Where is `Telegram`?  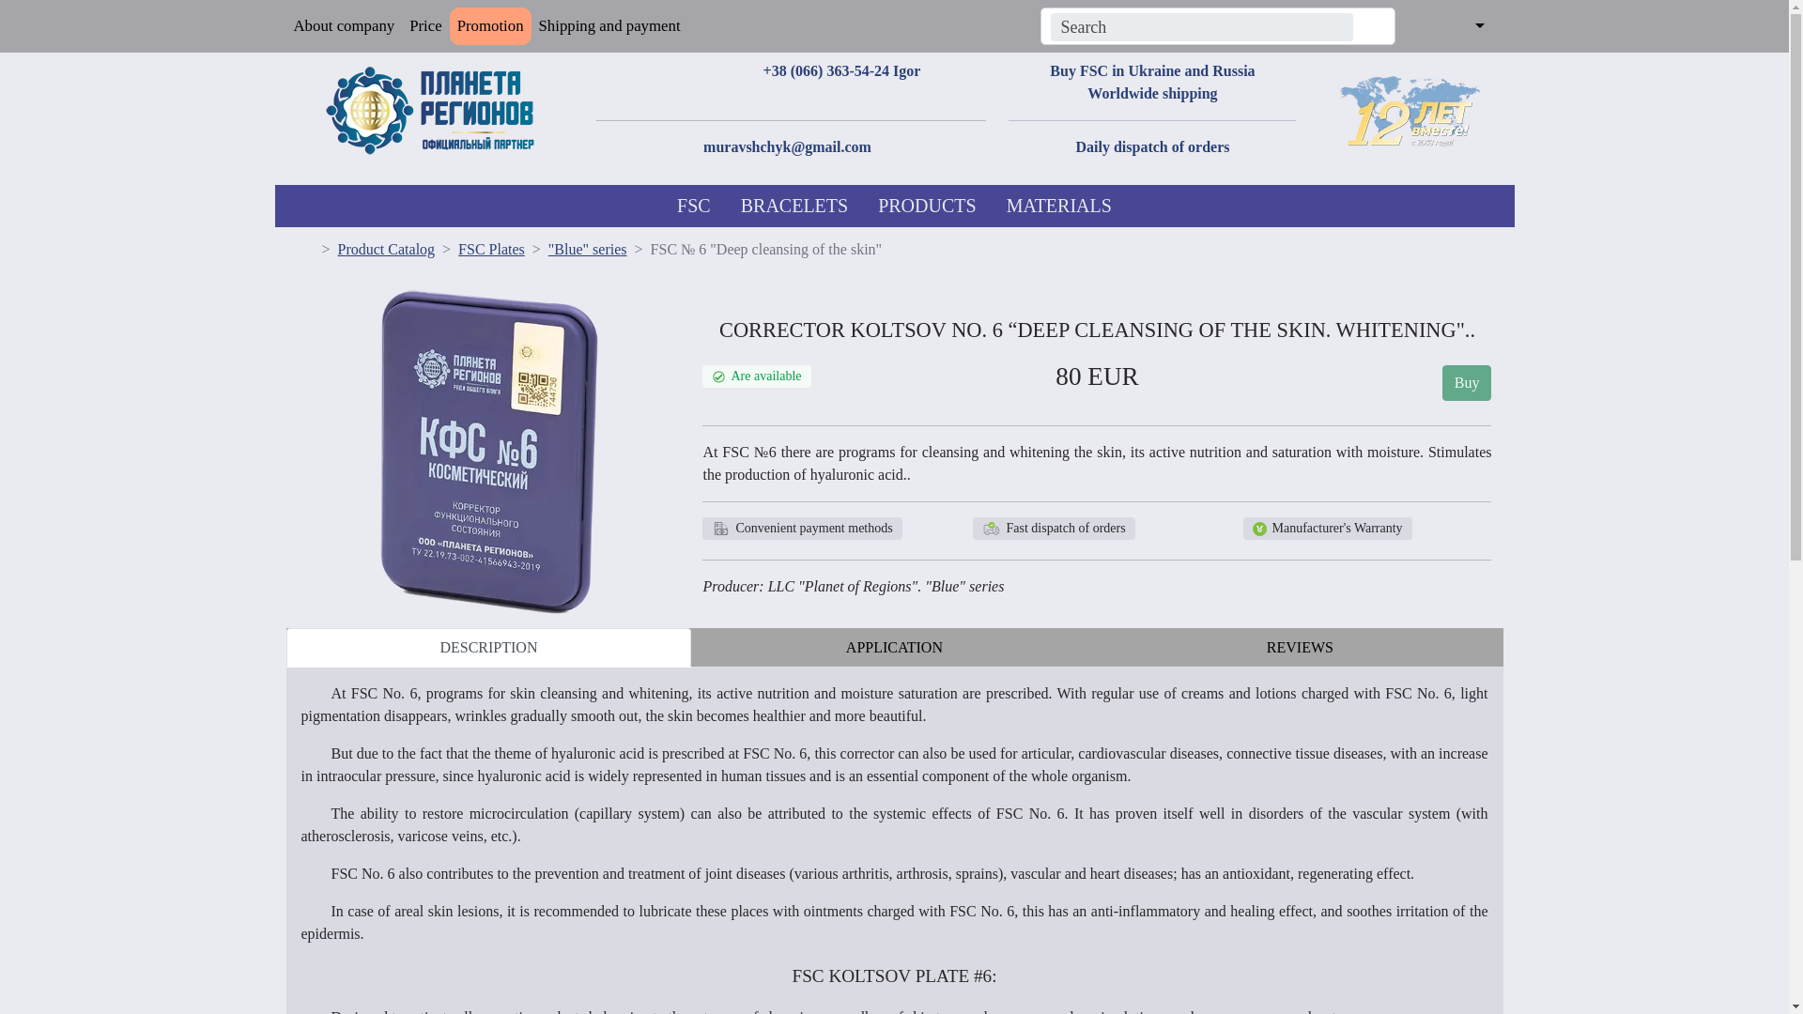 Telegram is located at coordinates (774, 93).